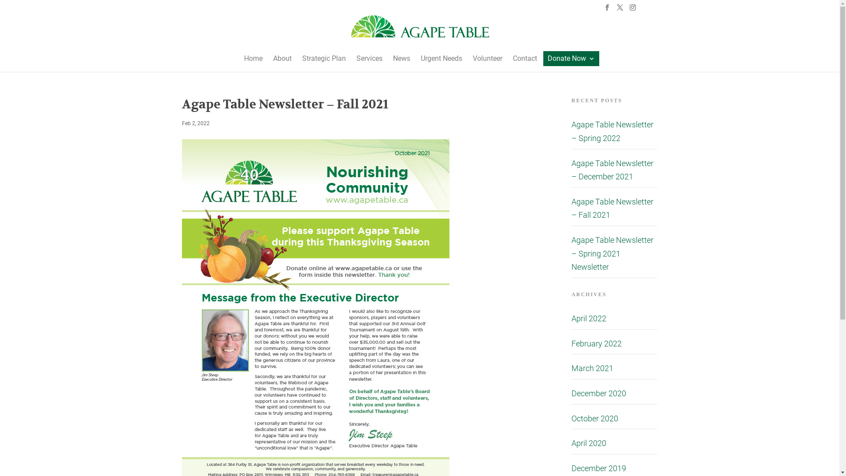 The width and height of the screenshot is (846, 476). Describe the element at coordinates (253, 59) in the screenshot. I see `Home` at that location.